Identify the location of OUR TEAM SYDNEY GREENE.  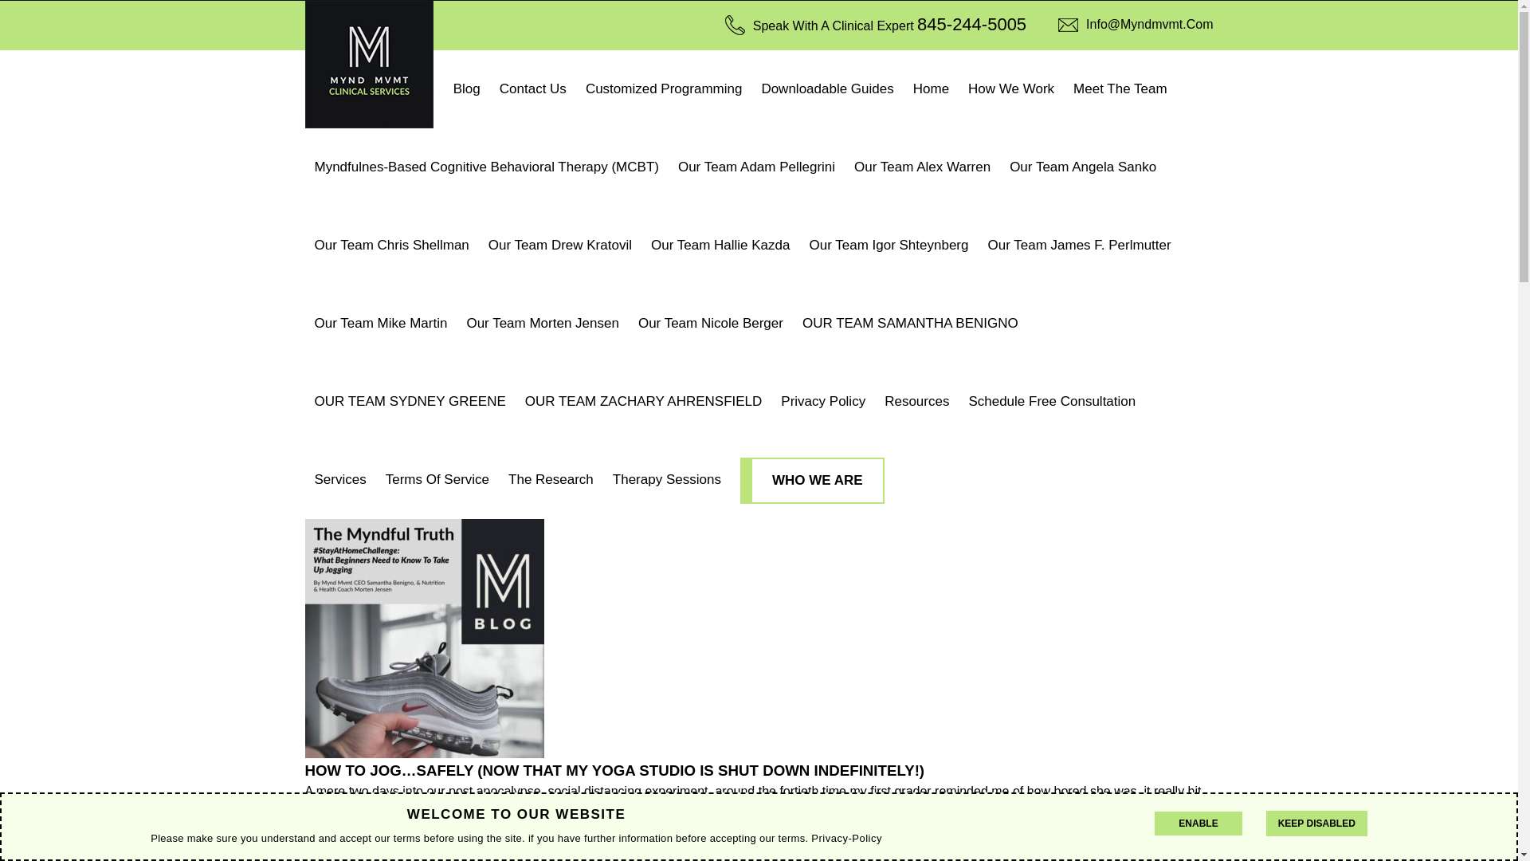
(410, 401).